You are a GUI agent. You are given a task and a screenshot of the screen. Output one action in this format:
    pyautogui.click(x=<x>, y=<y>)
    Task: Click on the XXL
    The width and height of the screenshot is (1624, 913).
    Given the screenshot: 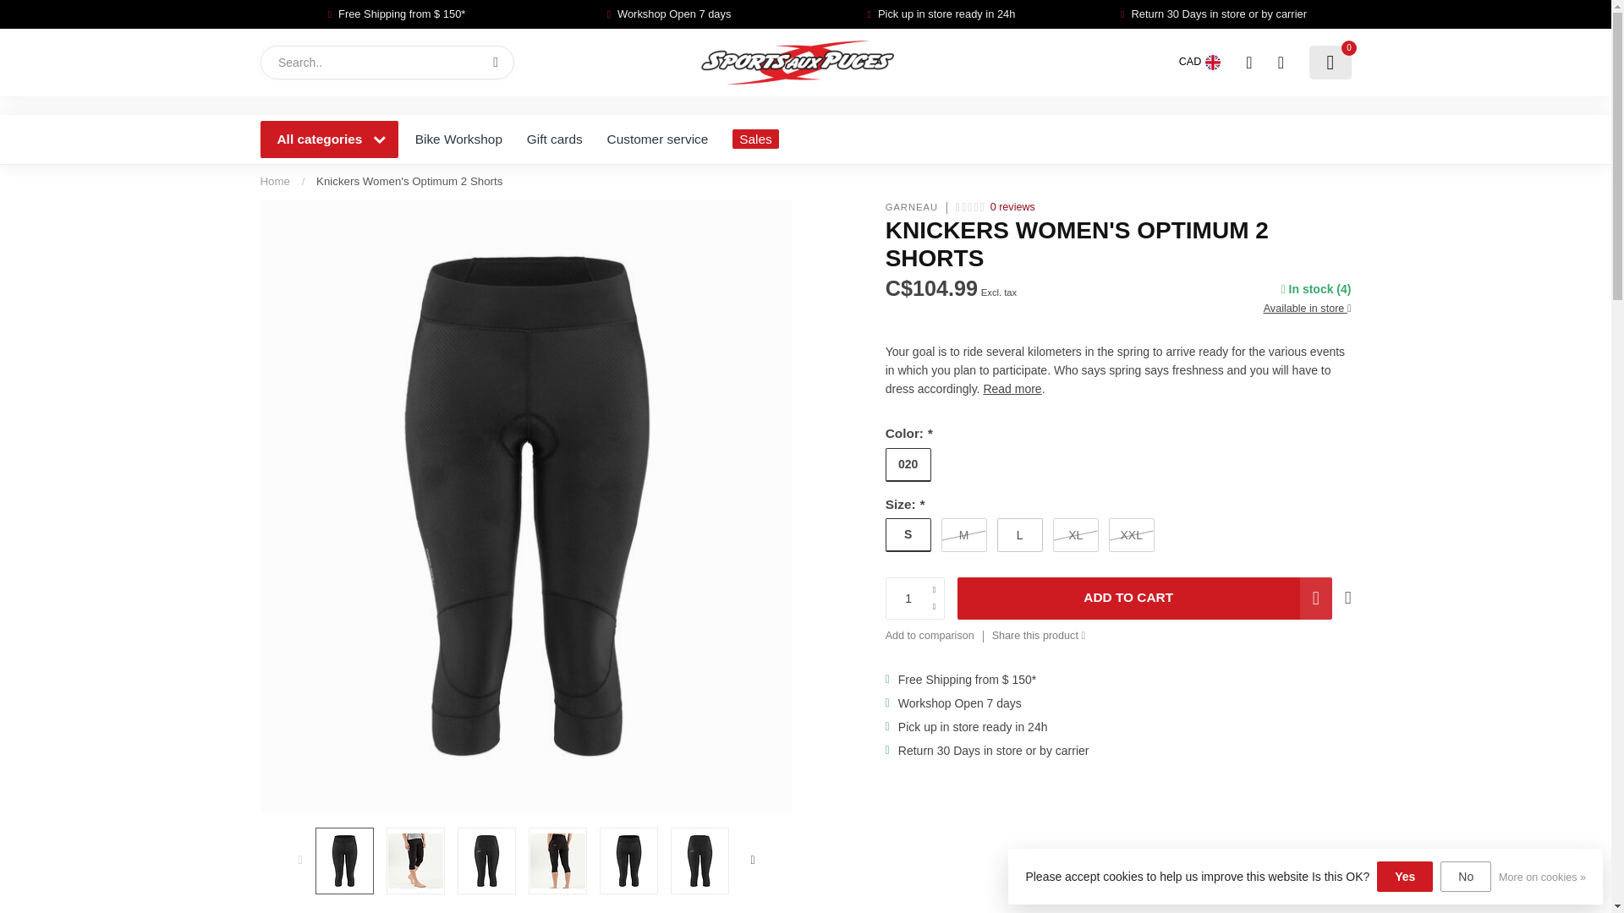 What is the action you would take?
    pyautogui.click(x=1132, y=535)
    